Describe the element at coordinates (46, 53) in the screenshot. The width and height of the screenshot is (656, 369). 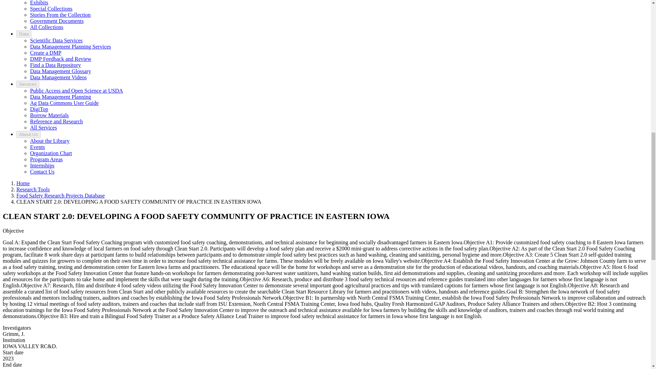
I see `Create a DMP` at that location.